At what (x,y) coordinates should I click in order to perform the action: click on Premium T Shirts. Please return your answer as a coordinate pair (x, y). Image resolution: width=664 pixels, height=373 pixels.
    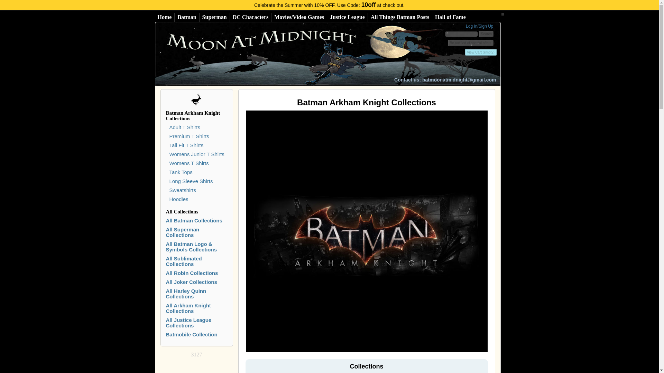
    Looking at the image, I should click on (189, 136).